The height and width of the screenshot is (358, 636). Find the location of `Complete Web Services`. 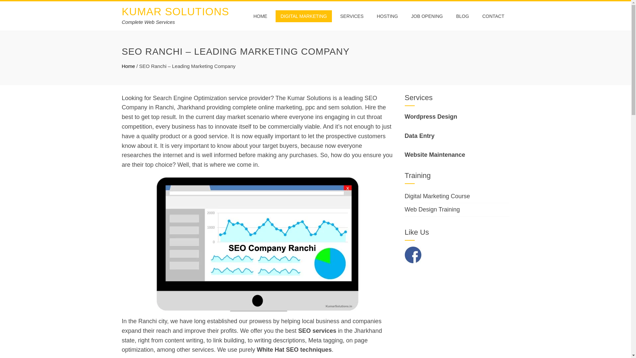

Complete Web Services is located at coordinates (148, 22).